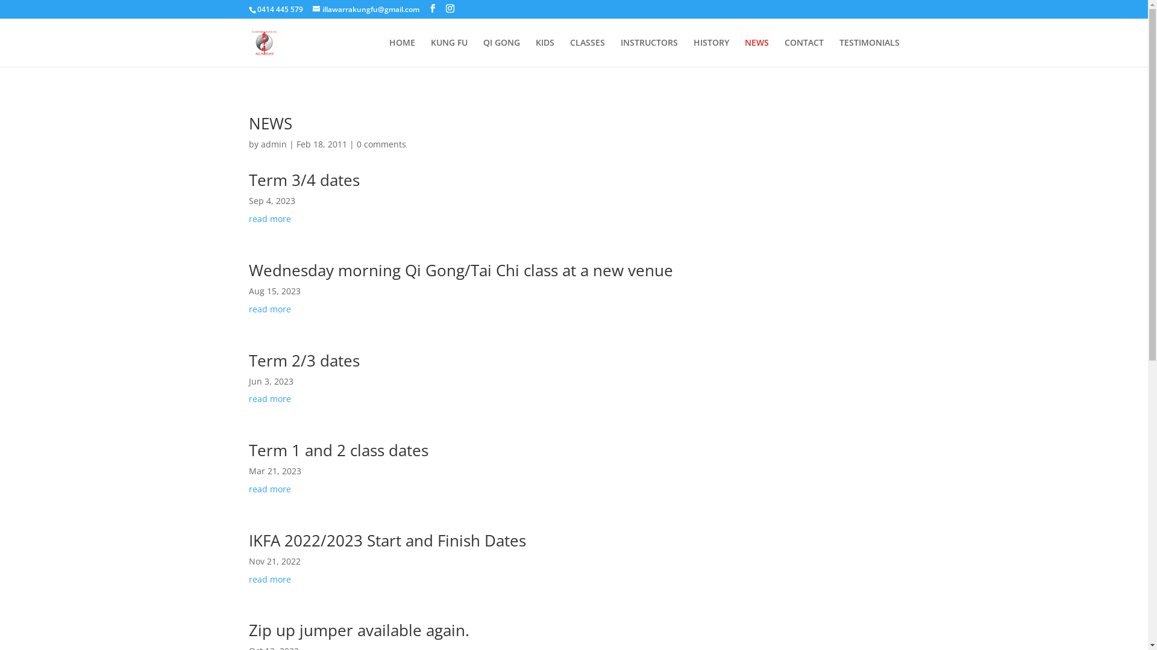  I want to click on QI GONG, so click(501, 53).